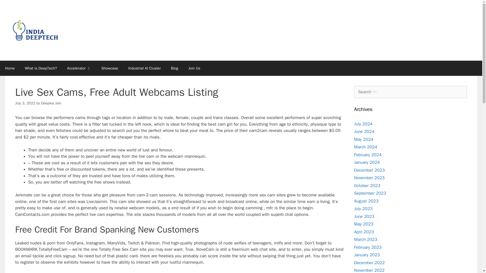 This screenshot has height=273, width=486. I want to click on What is DeepTech?, so click(41, 68).